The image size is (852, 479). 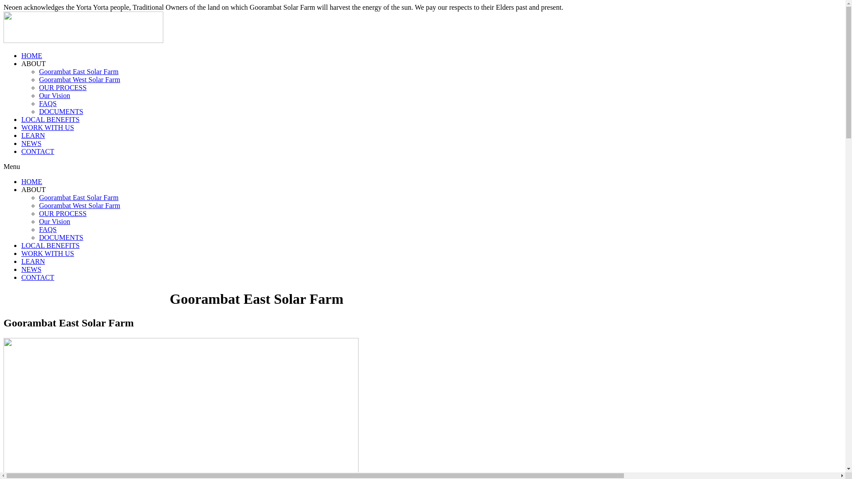 What do you see at coordinates (51, 120) in the screenshot?
I see `LOCAL BENEFITS` at bounding box center [51, 120].